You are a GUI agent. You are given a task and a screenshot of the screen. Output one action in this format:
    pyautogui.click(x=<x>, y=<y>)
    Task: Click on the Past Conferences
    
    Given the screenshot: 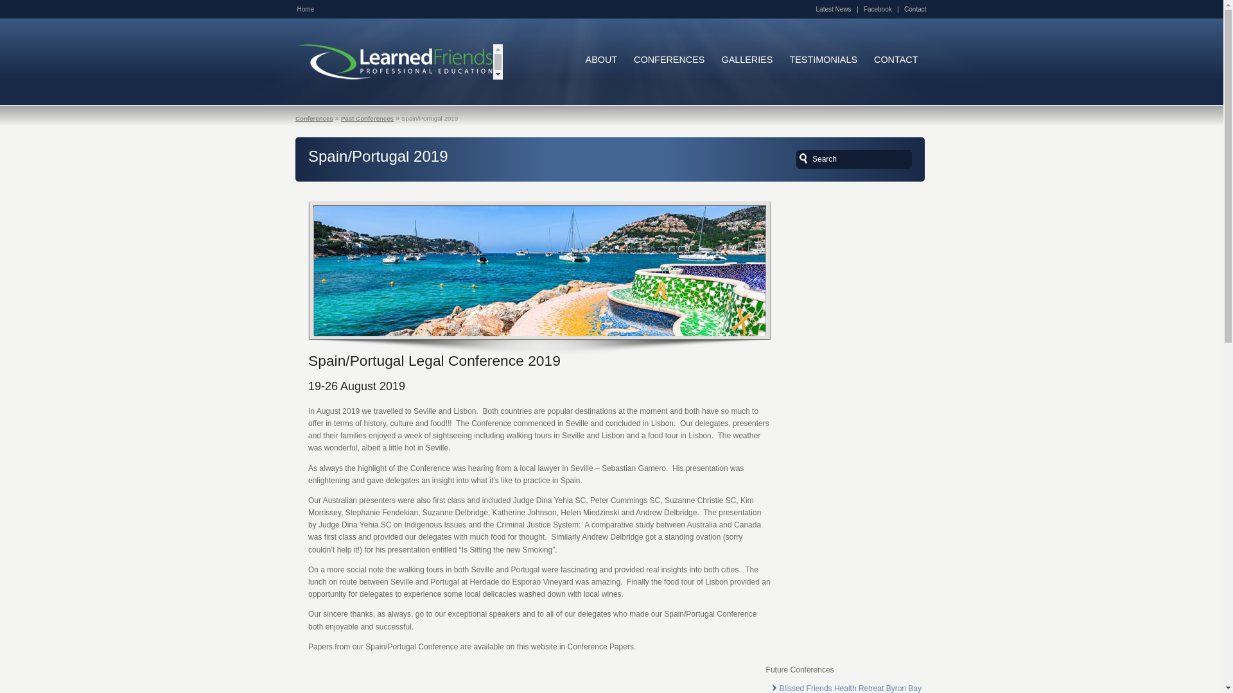 What is the action you would take?
    pyautogui.click(x=367, y=118)
    